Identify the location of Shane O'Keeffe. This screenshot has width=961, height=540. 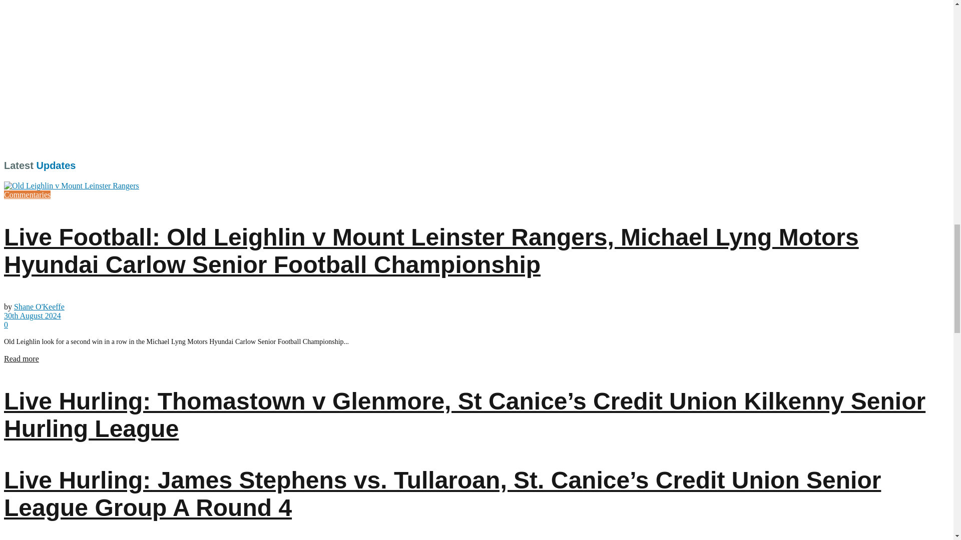
(39, 306).